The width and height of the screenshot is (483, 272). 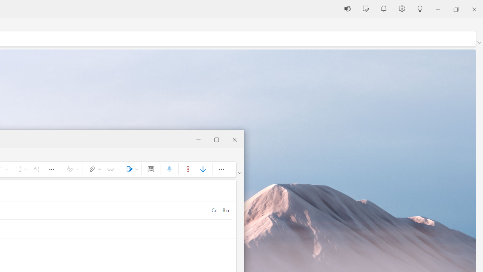 I want to click on Cc, so click(x=214, y=210).